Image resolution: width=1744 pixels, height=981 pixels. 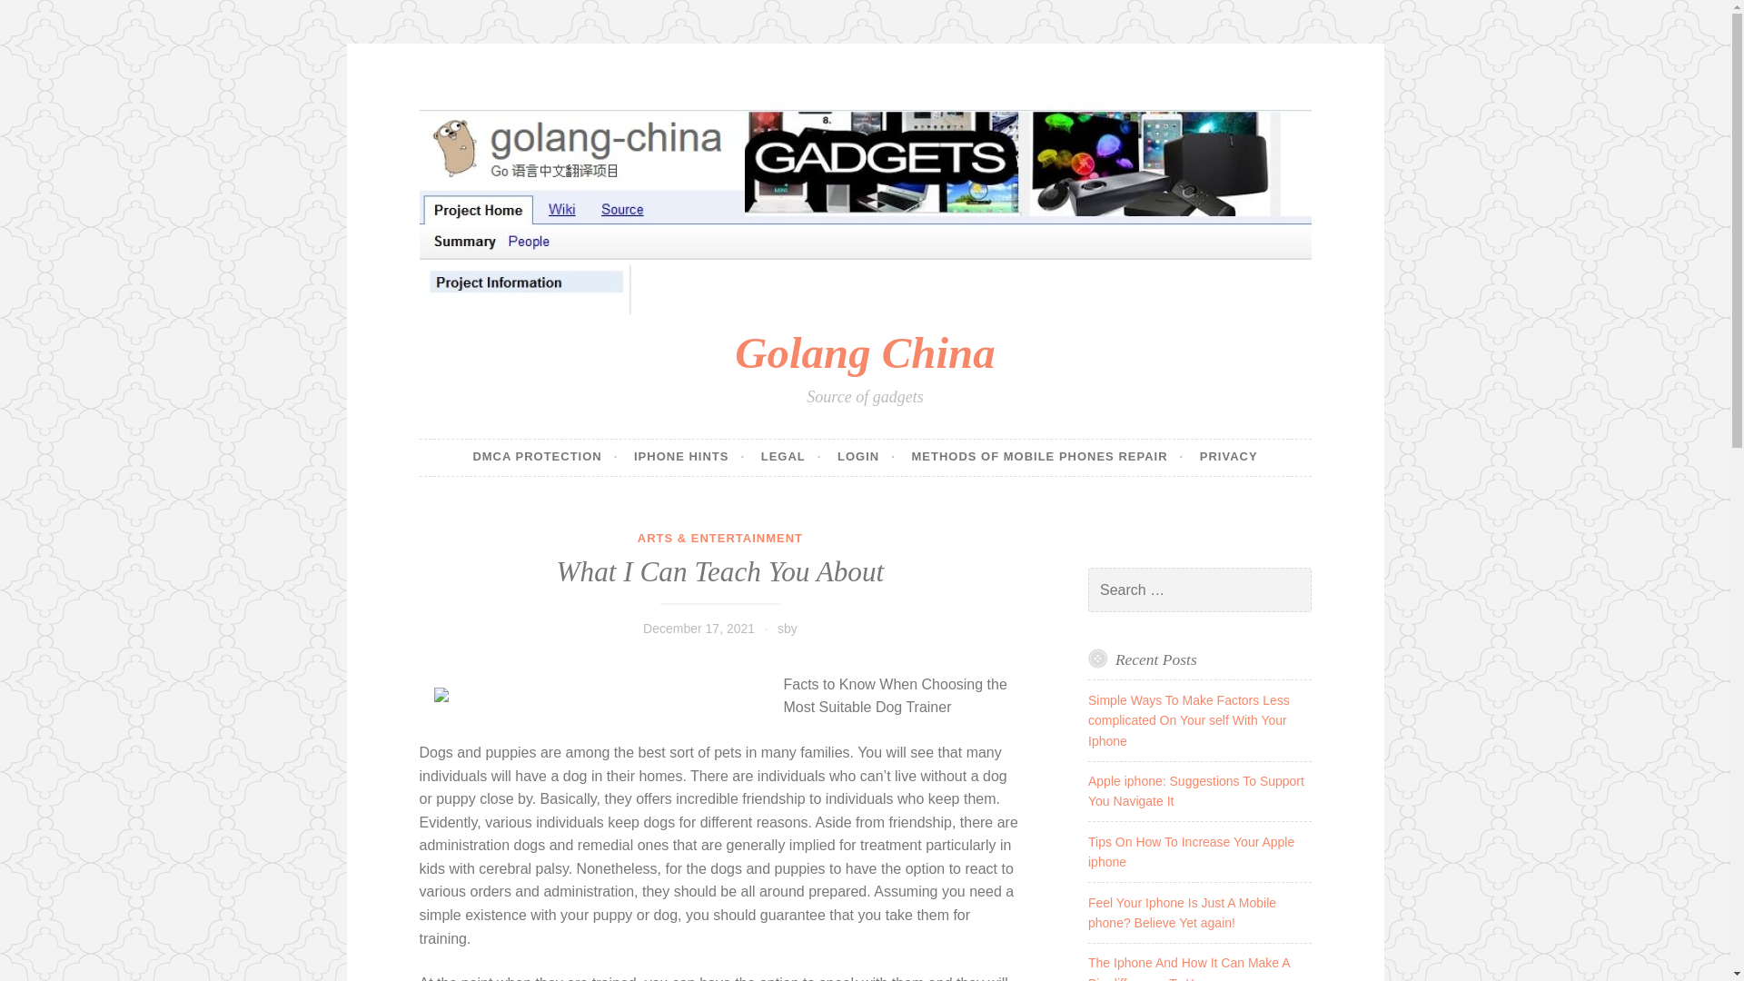 What do you see at coordinates (1183, 912) in the screenshot?
I see `Feel Your Iphone Is Just A Mobile phone? Believe Yet again!` at bounding box center [1183, 912].